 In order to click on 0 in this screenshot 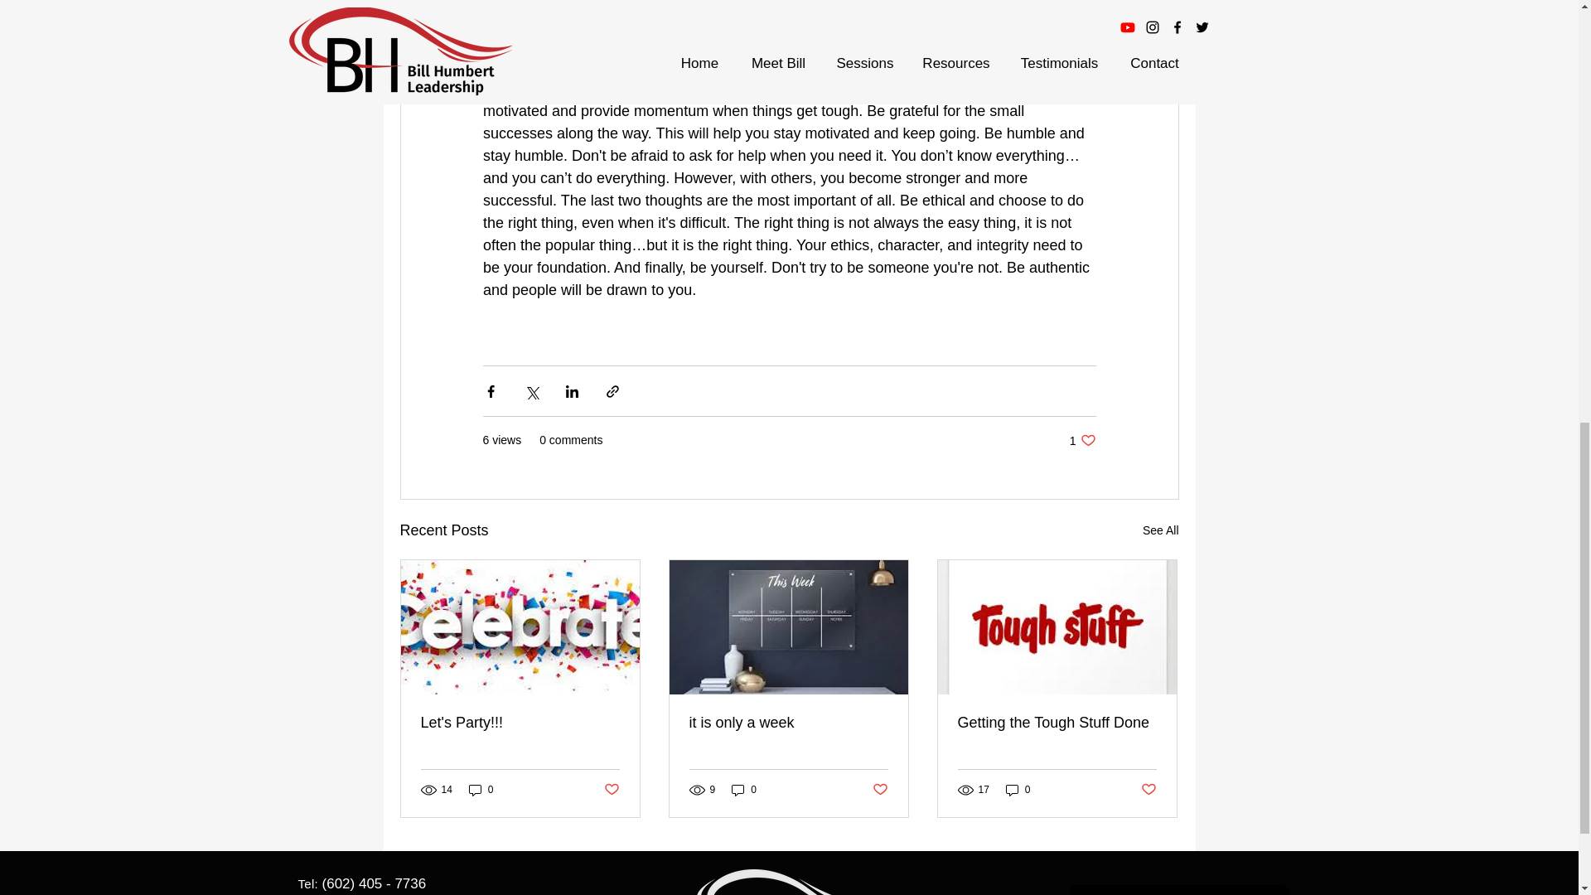, I will do `click(481, 790)`.